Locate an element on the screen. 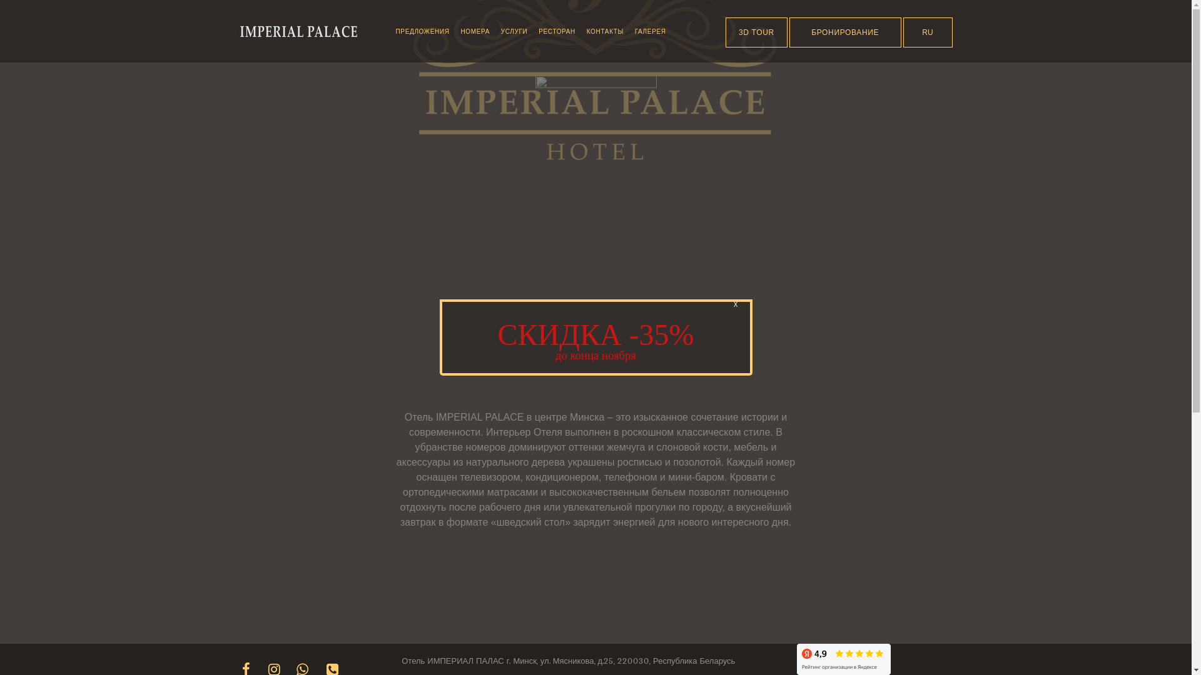 The image size is (1201, 675). Viber is located at coordinates (332, 660).